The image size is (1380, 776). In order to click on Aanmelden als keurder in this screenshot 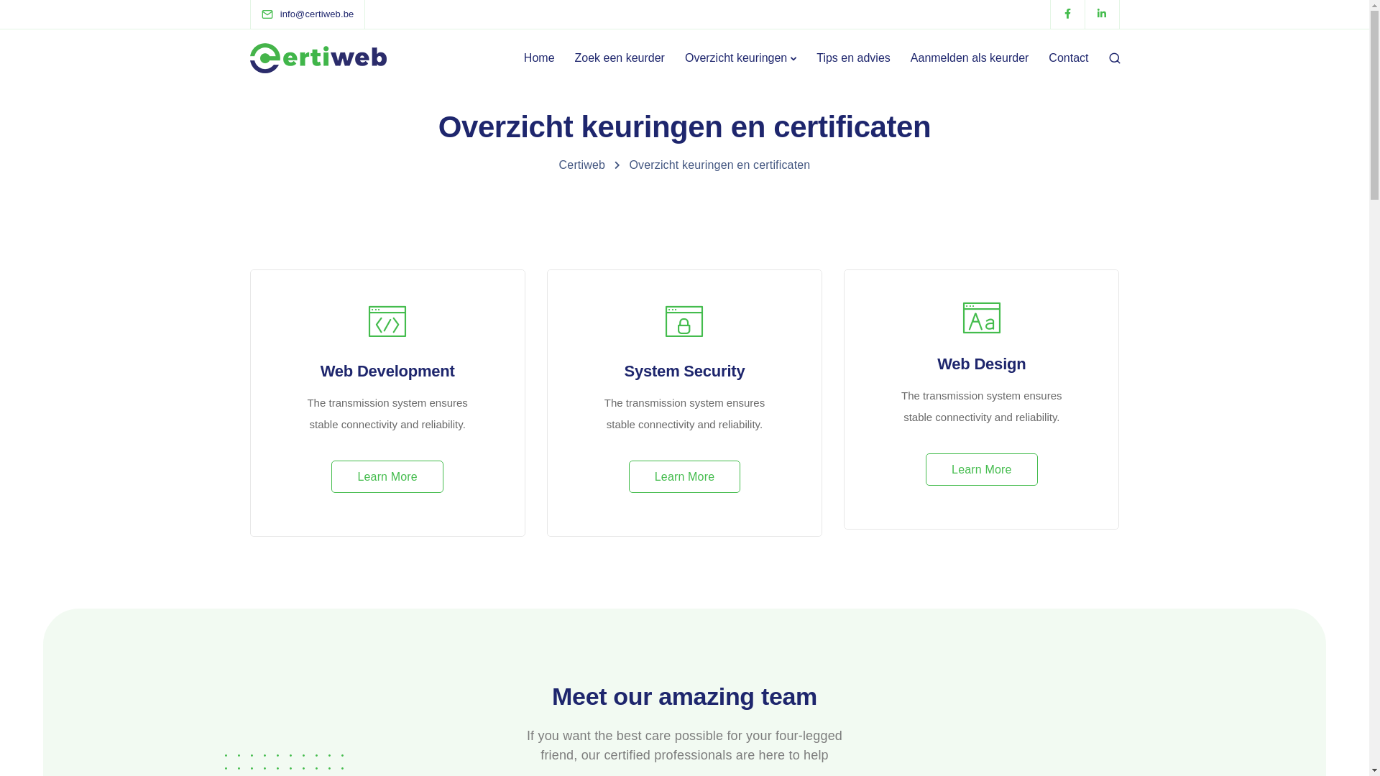, I will do `click(970, 58)`.